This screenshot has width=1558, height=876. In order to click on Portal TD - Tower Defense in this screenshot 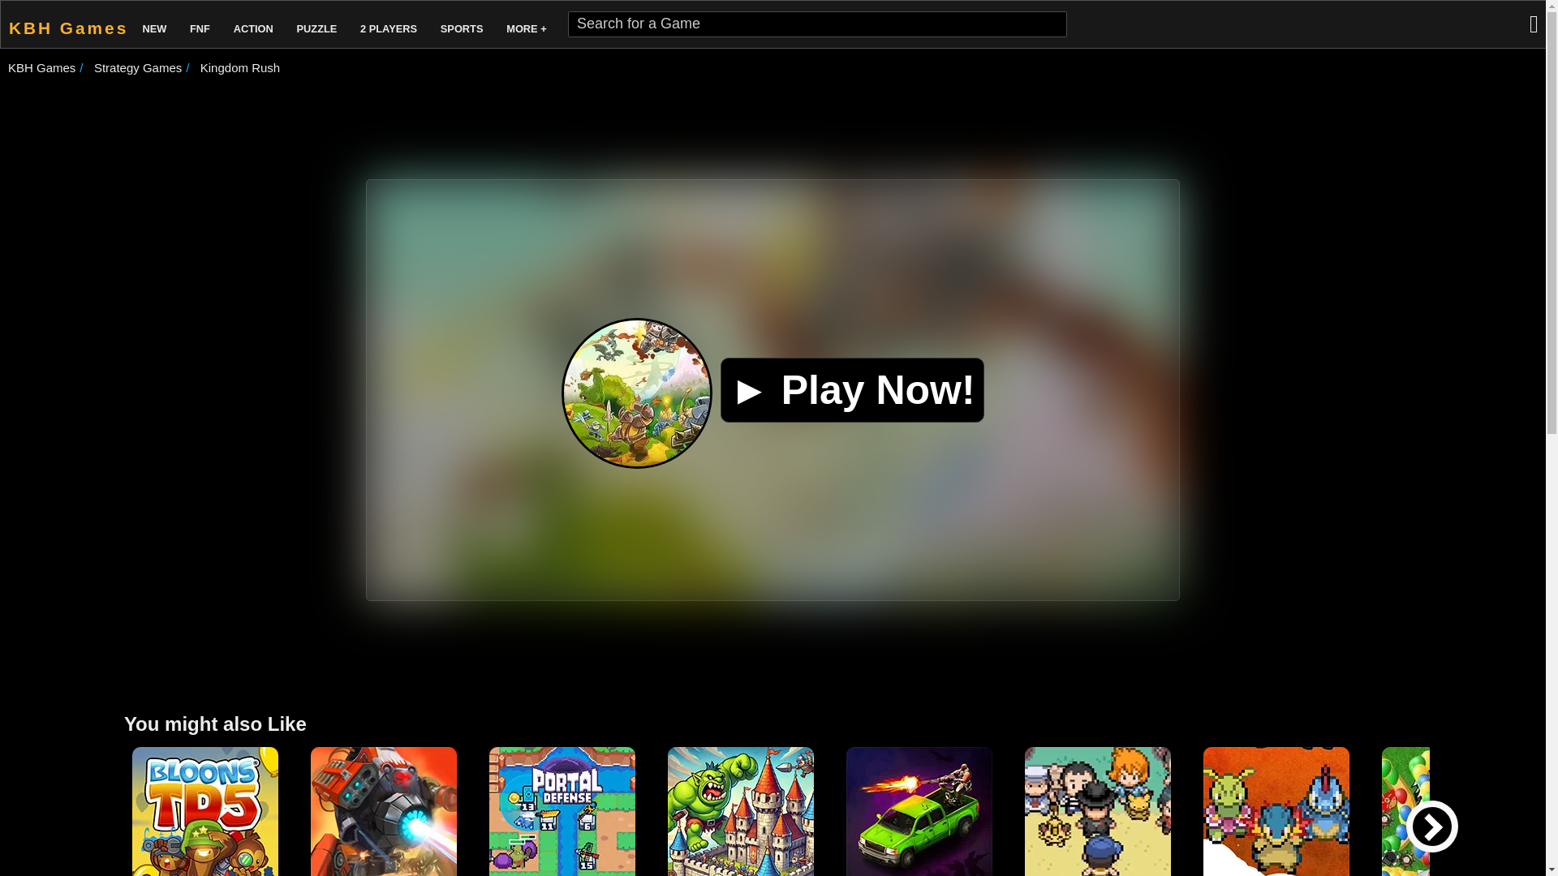, I will do `click(562, 811)`.